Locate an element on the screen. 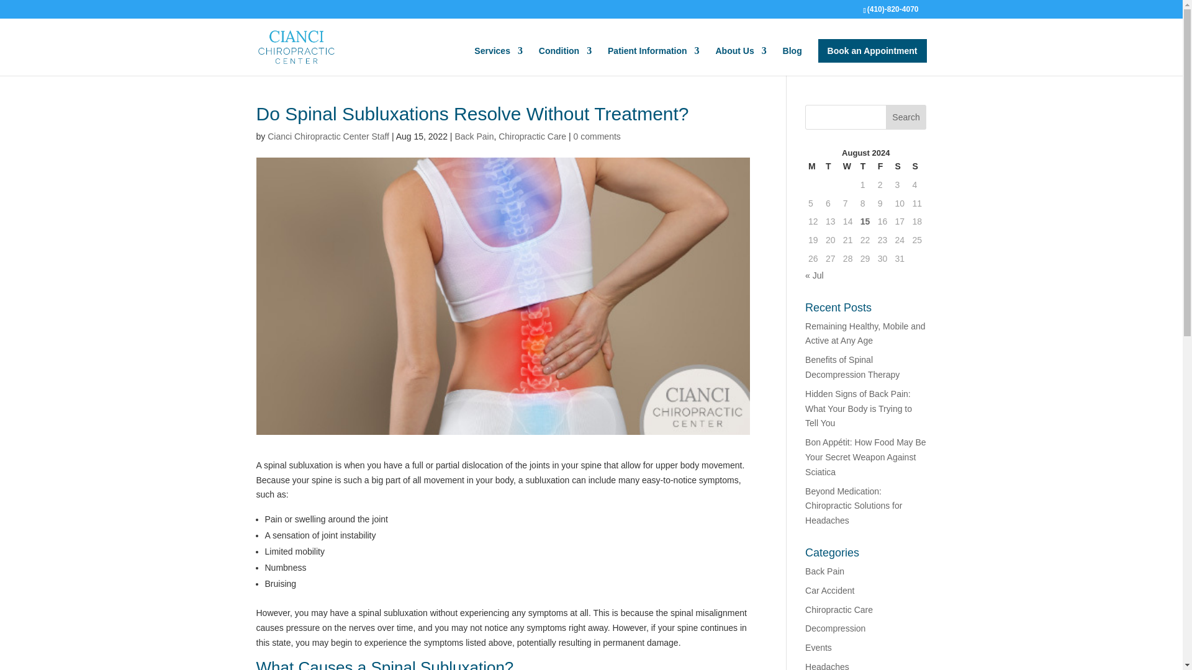 Image resolution: width=1192 pixels, height=670 pixels. Book an Appointment is located at coordinates (872, 51).